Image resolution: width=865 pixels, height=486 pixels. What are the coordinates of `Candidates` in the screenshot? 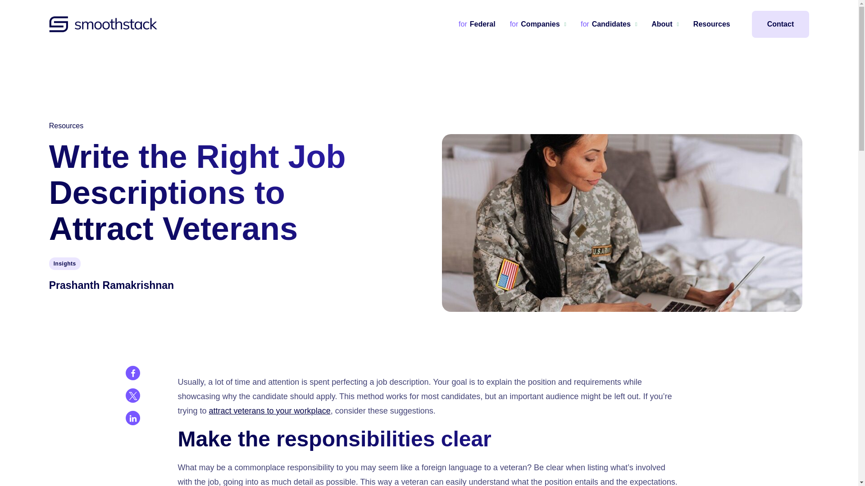 It's located at (608, 24).